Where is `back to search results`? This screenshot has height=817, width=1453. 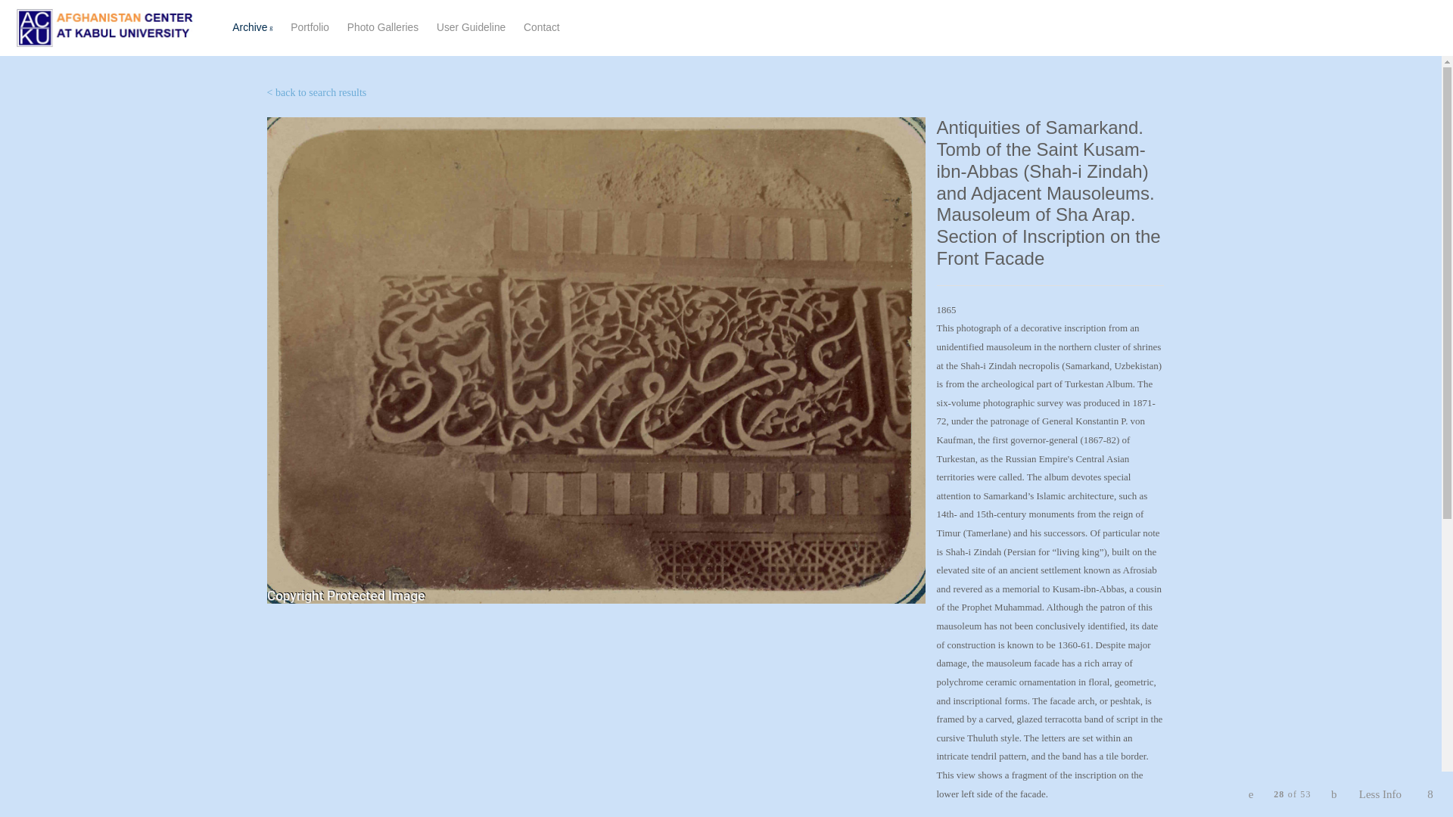
back to search results is located at coordinates (105, 27).